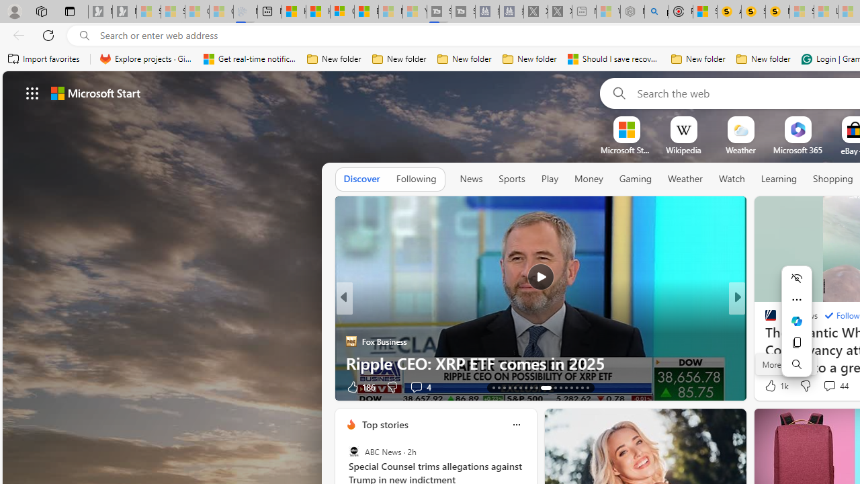 The width and height of the screenshot is (860, 484). Describe the element at coordinates (576, 387) in the screenshot. I see `AutomationID: tab-27` at that location.